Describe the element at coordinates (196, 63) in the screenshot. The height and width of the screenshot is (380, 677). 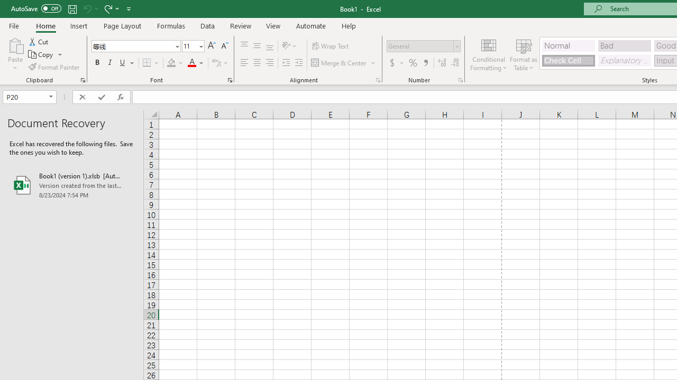
I see `Font Color` at that location.